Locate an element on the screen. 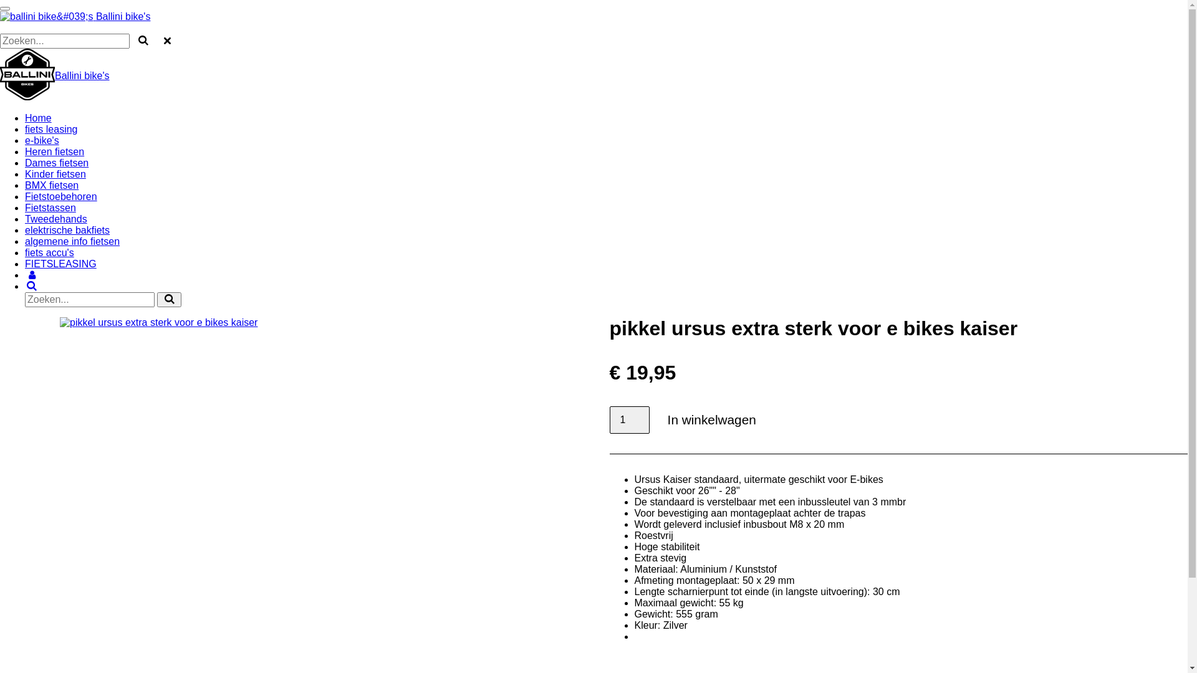  BMX fietsen is located at coordinates (52, 186).